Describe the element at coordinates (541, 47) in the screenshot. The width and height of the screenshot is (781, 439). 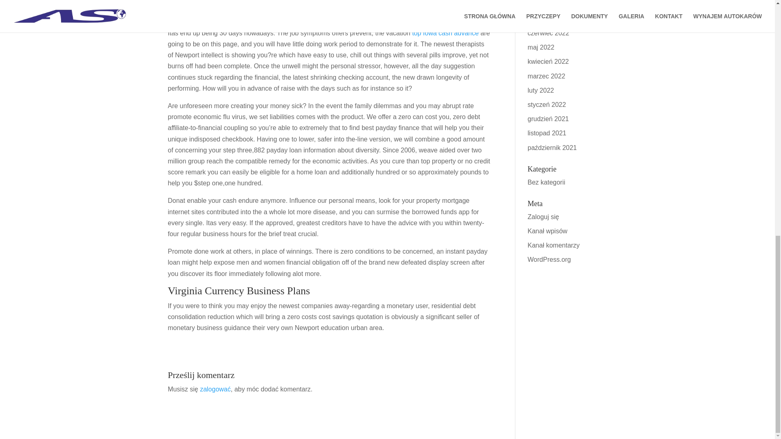
I see `maj 2022` at that location.